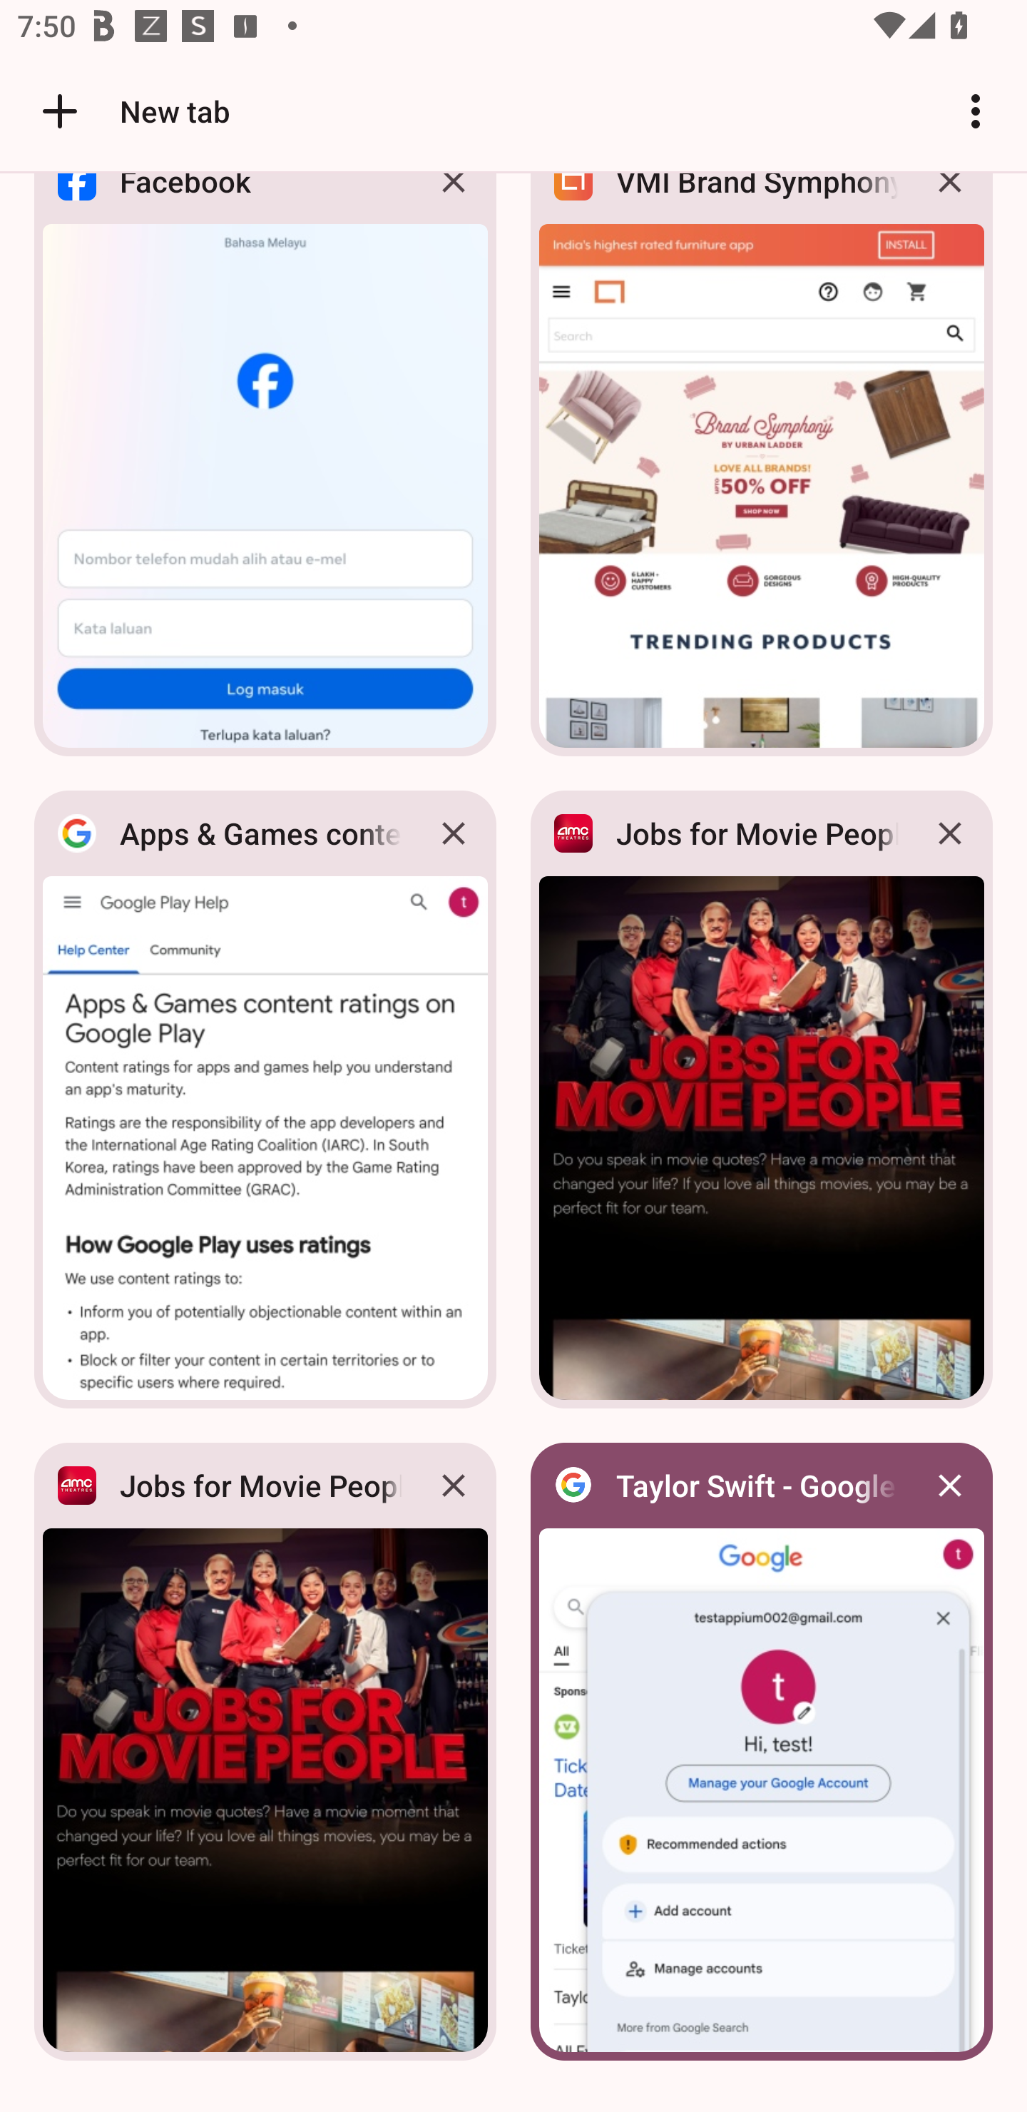  What do you see at coordinates (51, 111) in the screenshot?
I see `Open the home page` at bounding box center [51, 111].